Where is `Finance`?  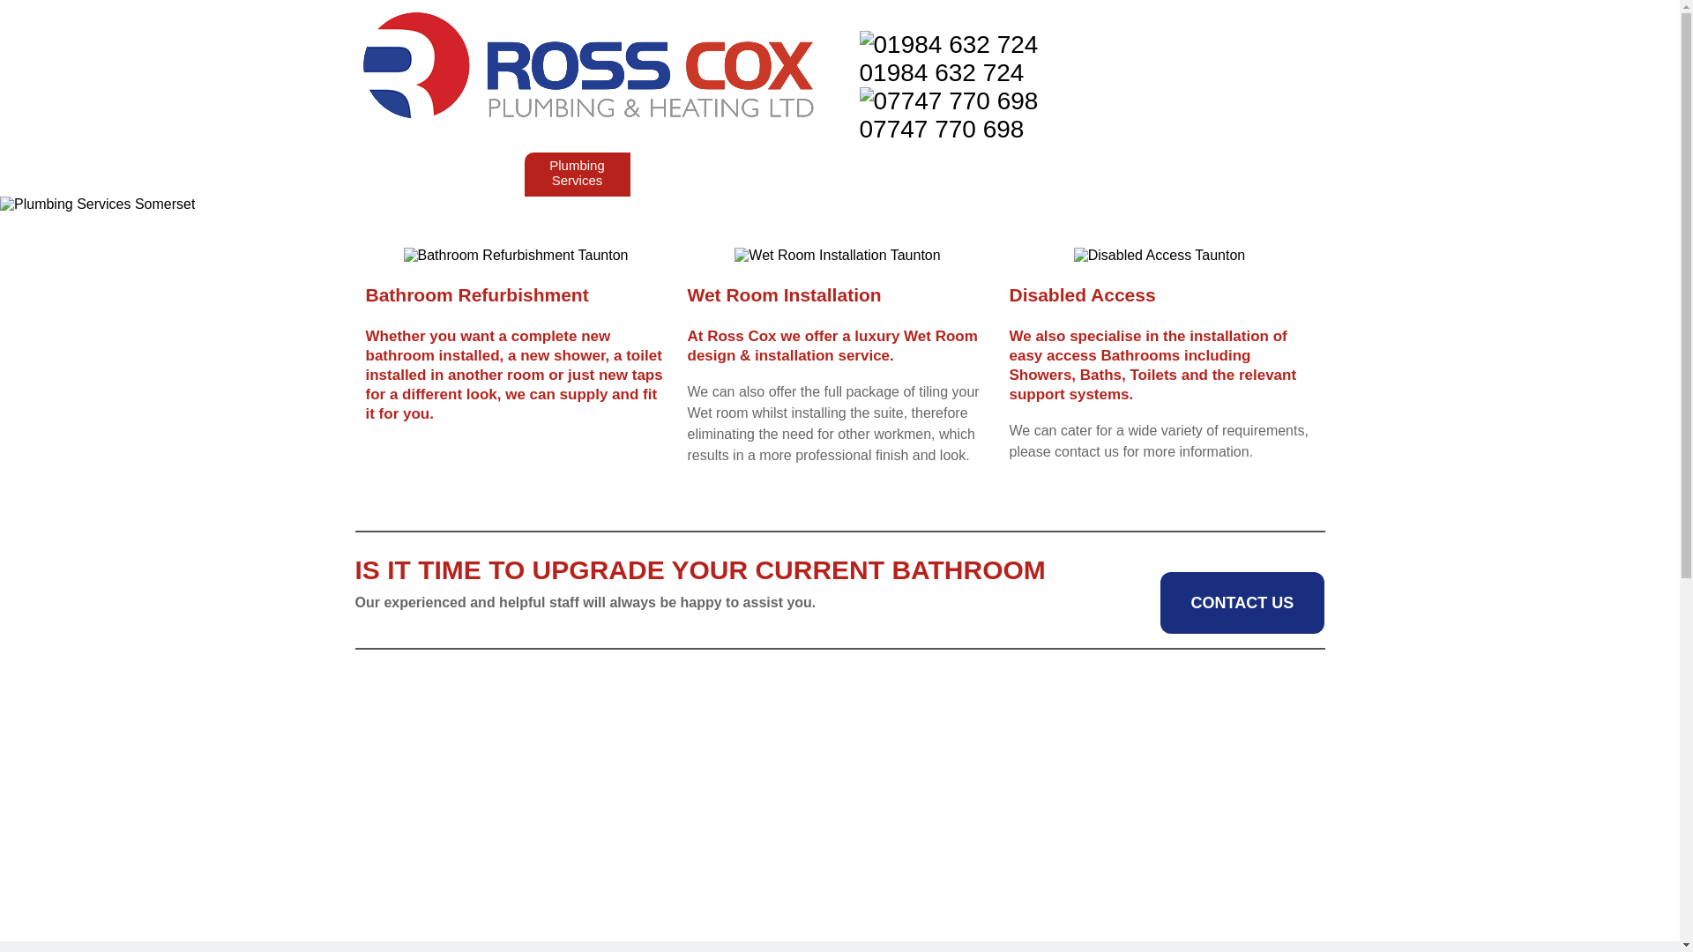
Finance is located at coordinates (767, 169).